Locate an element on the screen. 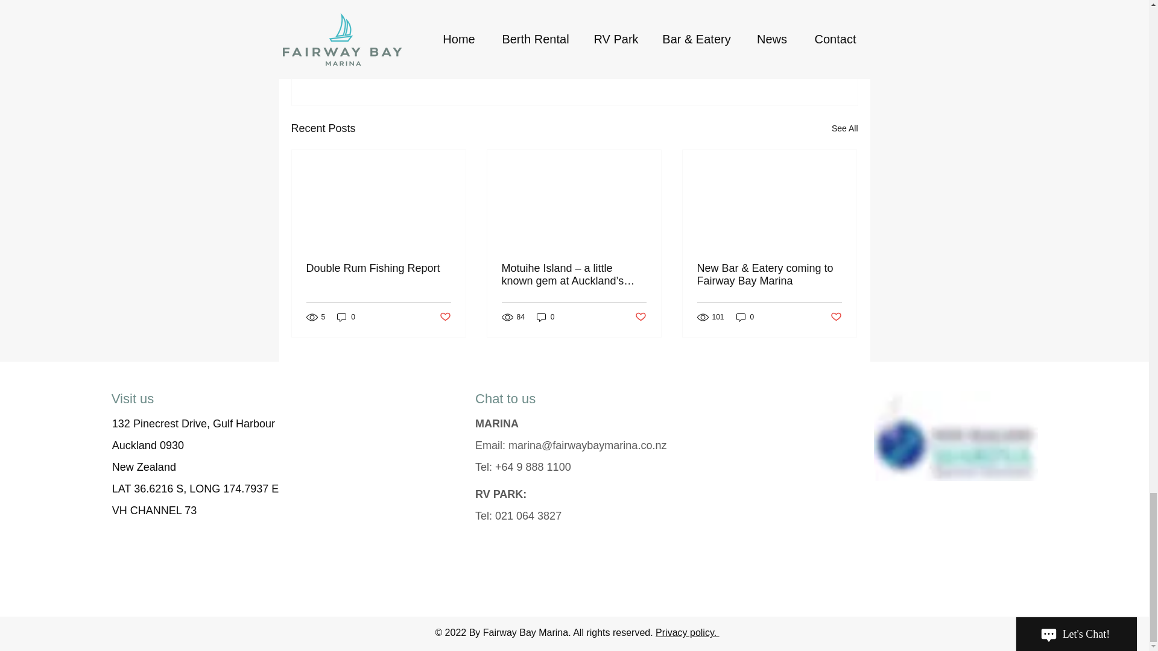 This screenshot has width=1158, height=651. Post not marked as liked is located at coordinates (444, 317).